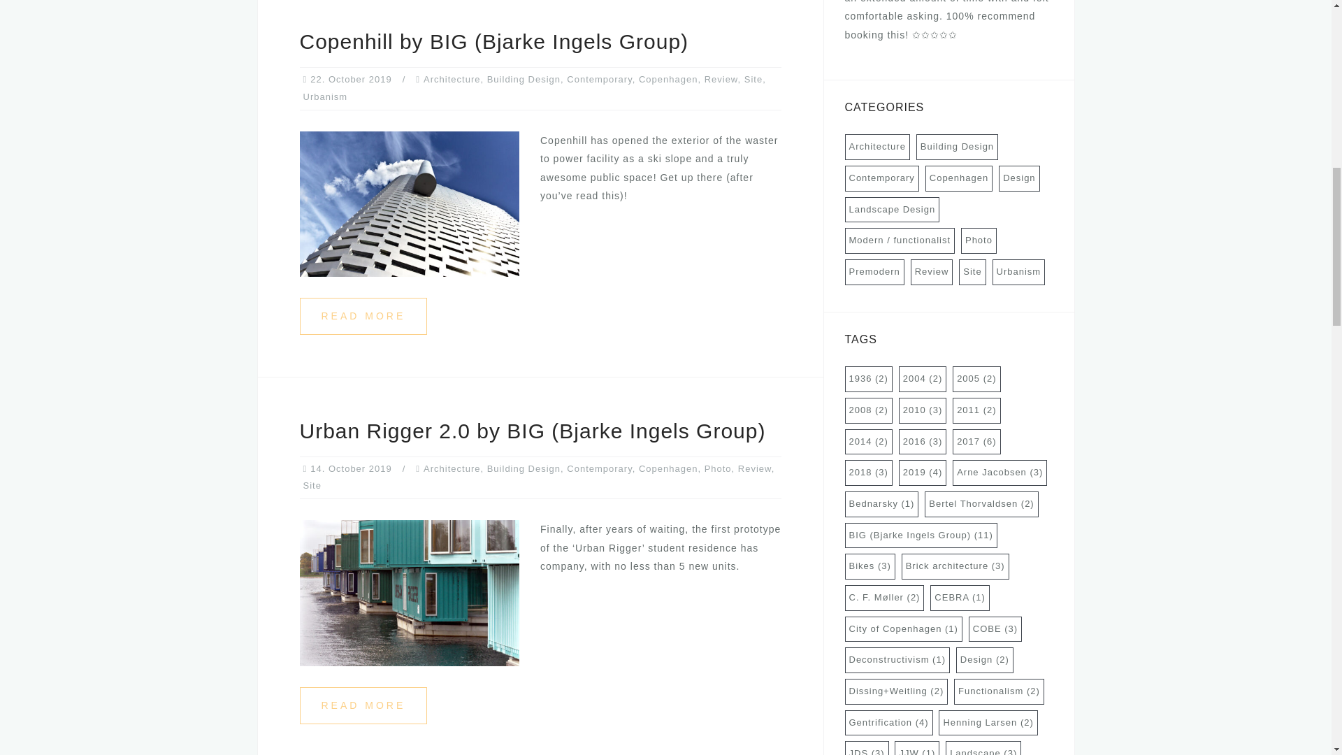  What do you see at coordinates (452, 78) in the screenshot?
I see `Architecture` at bounding box center [452, 78].